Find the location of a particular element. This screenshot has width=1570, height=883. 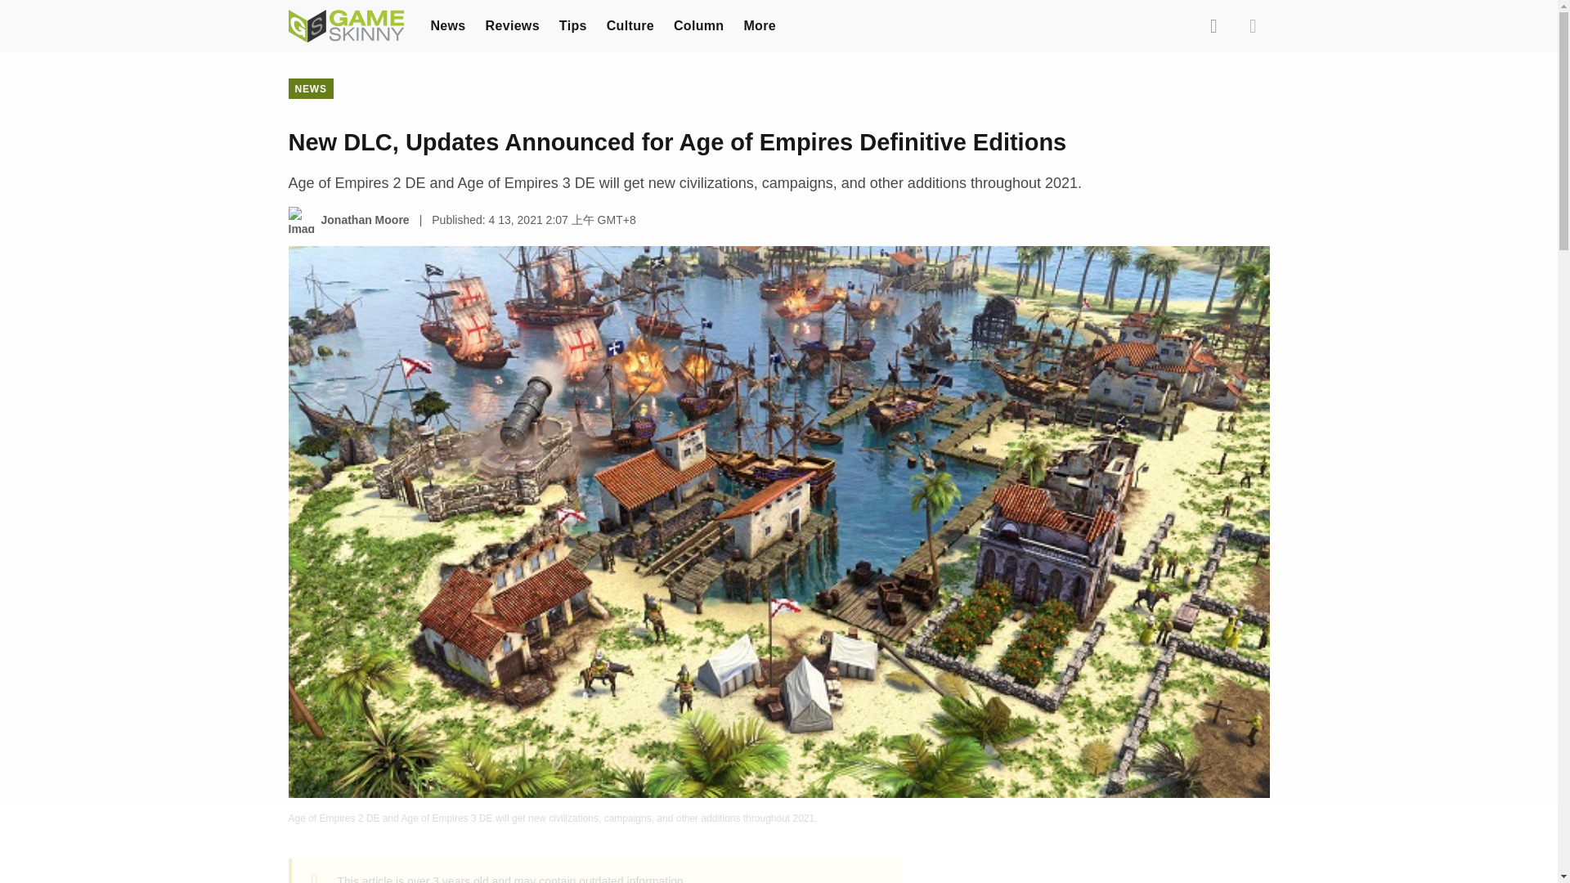

Reviews is located at coordinates (512, 25).